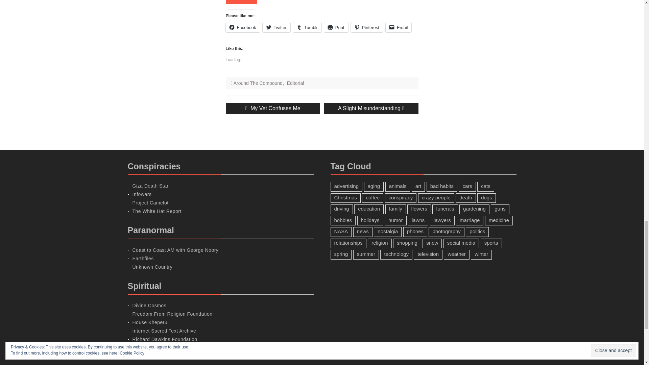 The image size is (649, 365). Describe the element at coordinates (175, 250) in the screenshot. I see `The companion site to the radio show.` at that location.